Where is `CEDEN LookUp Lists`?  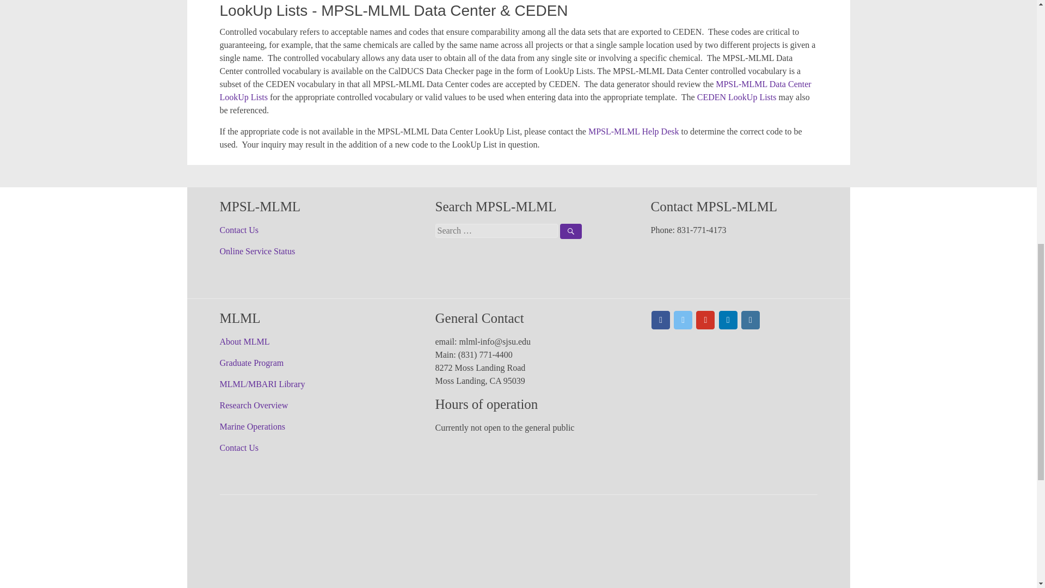 CEDEN LookUp Lists is located at coordinates (736, 97).